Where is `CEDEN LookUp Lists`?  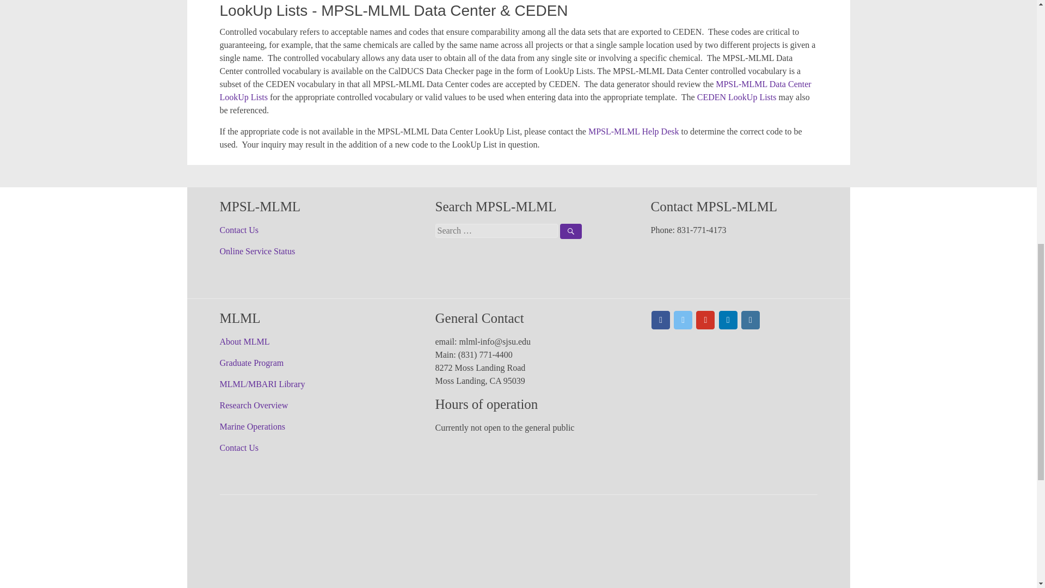 CEDEN LookUp Lists is located at coordinates (736, 97).